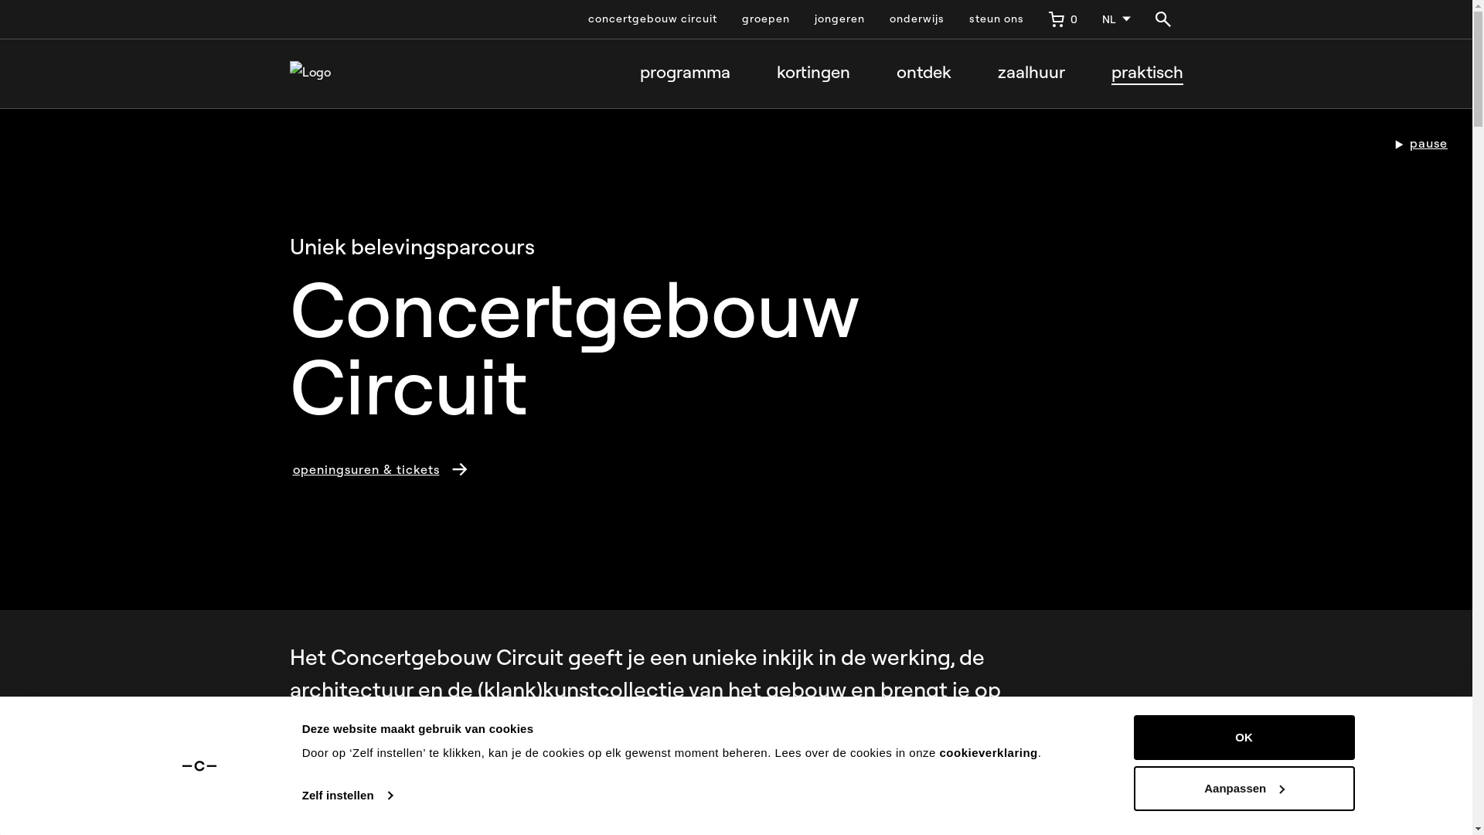 The height and width of the screenshot is (835, 1484). I want to click on jongeren, so click(839, 19).